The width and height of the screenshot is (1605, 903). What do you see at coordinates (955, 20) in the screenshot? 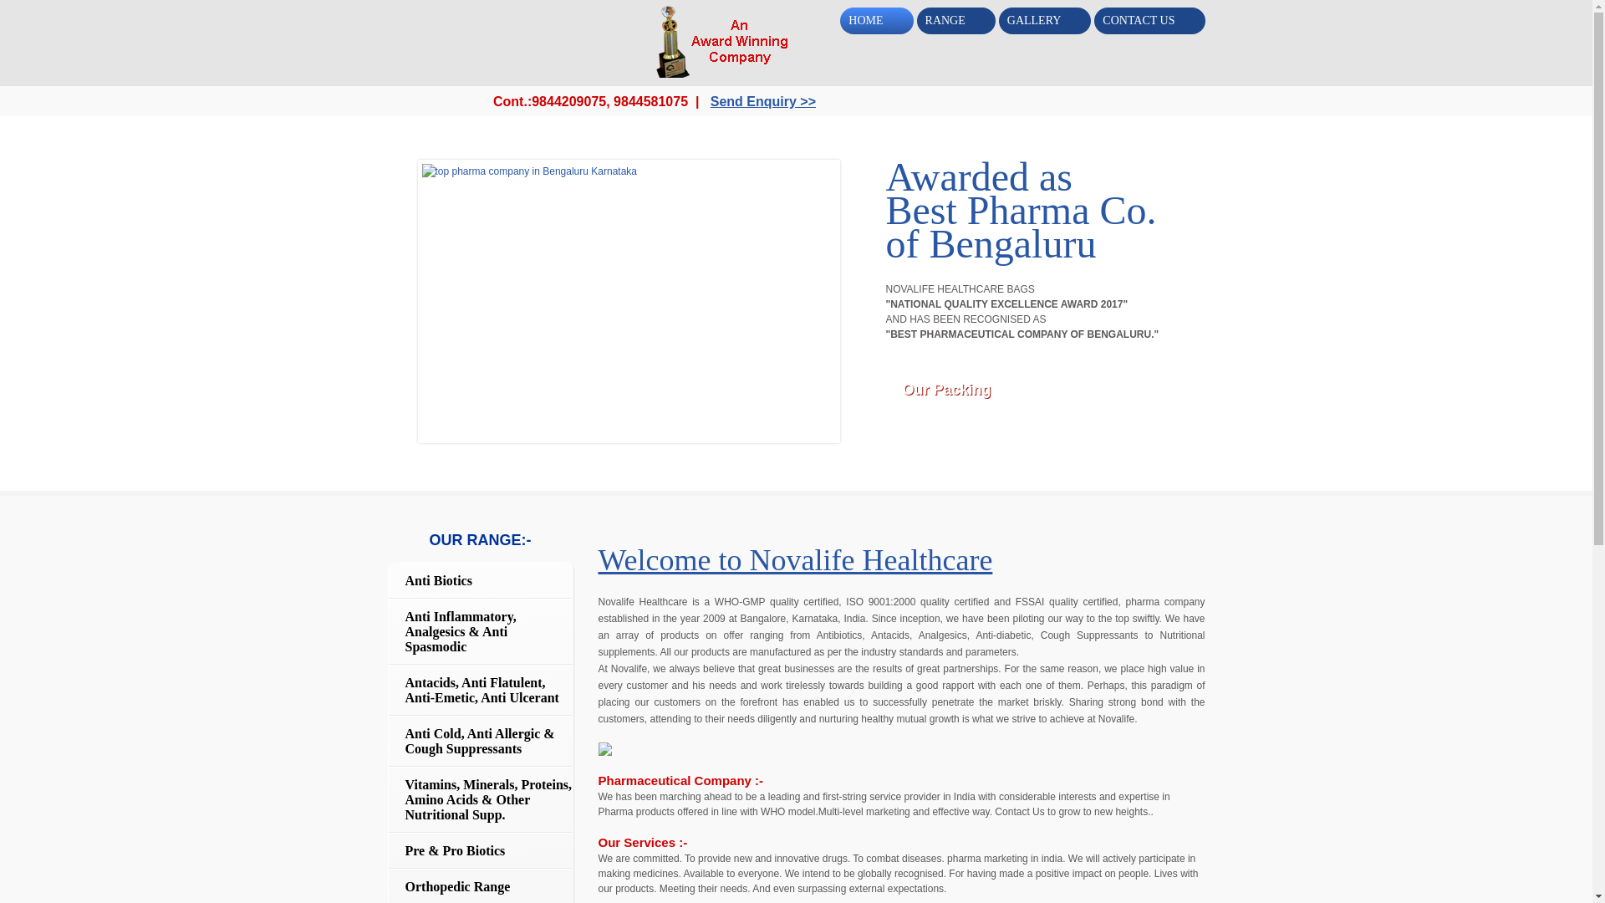
I see `RANGE` at bounding box center [955, 20].